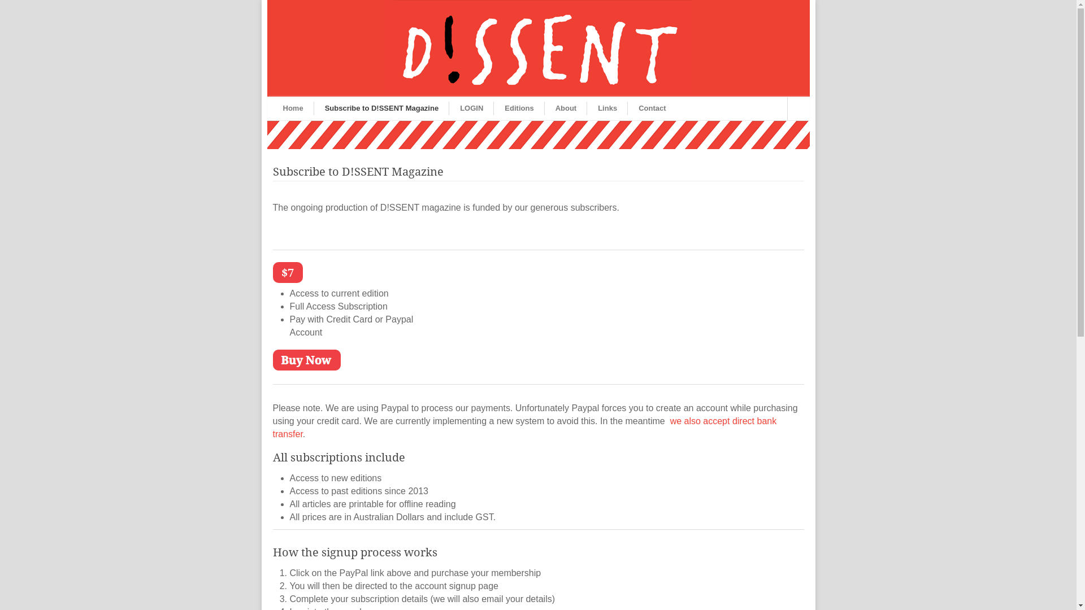 The height and width of the screenshot is (610, 1085). What do you see at coordinates (652, 108) in the screenshot?
I see `Contact` at bounding box center [652, 108].